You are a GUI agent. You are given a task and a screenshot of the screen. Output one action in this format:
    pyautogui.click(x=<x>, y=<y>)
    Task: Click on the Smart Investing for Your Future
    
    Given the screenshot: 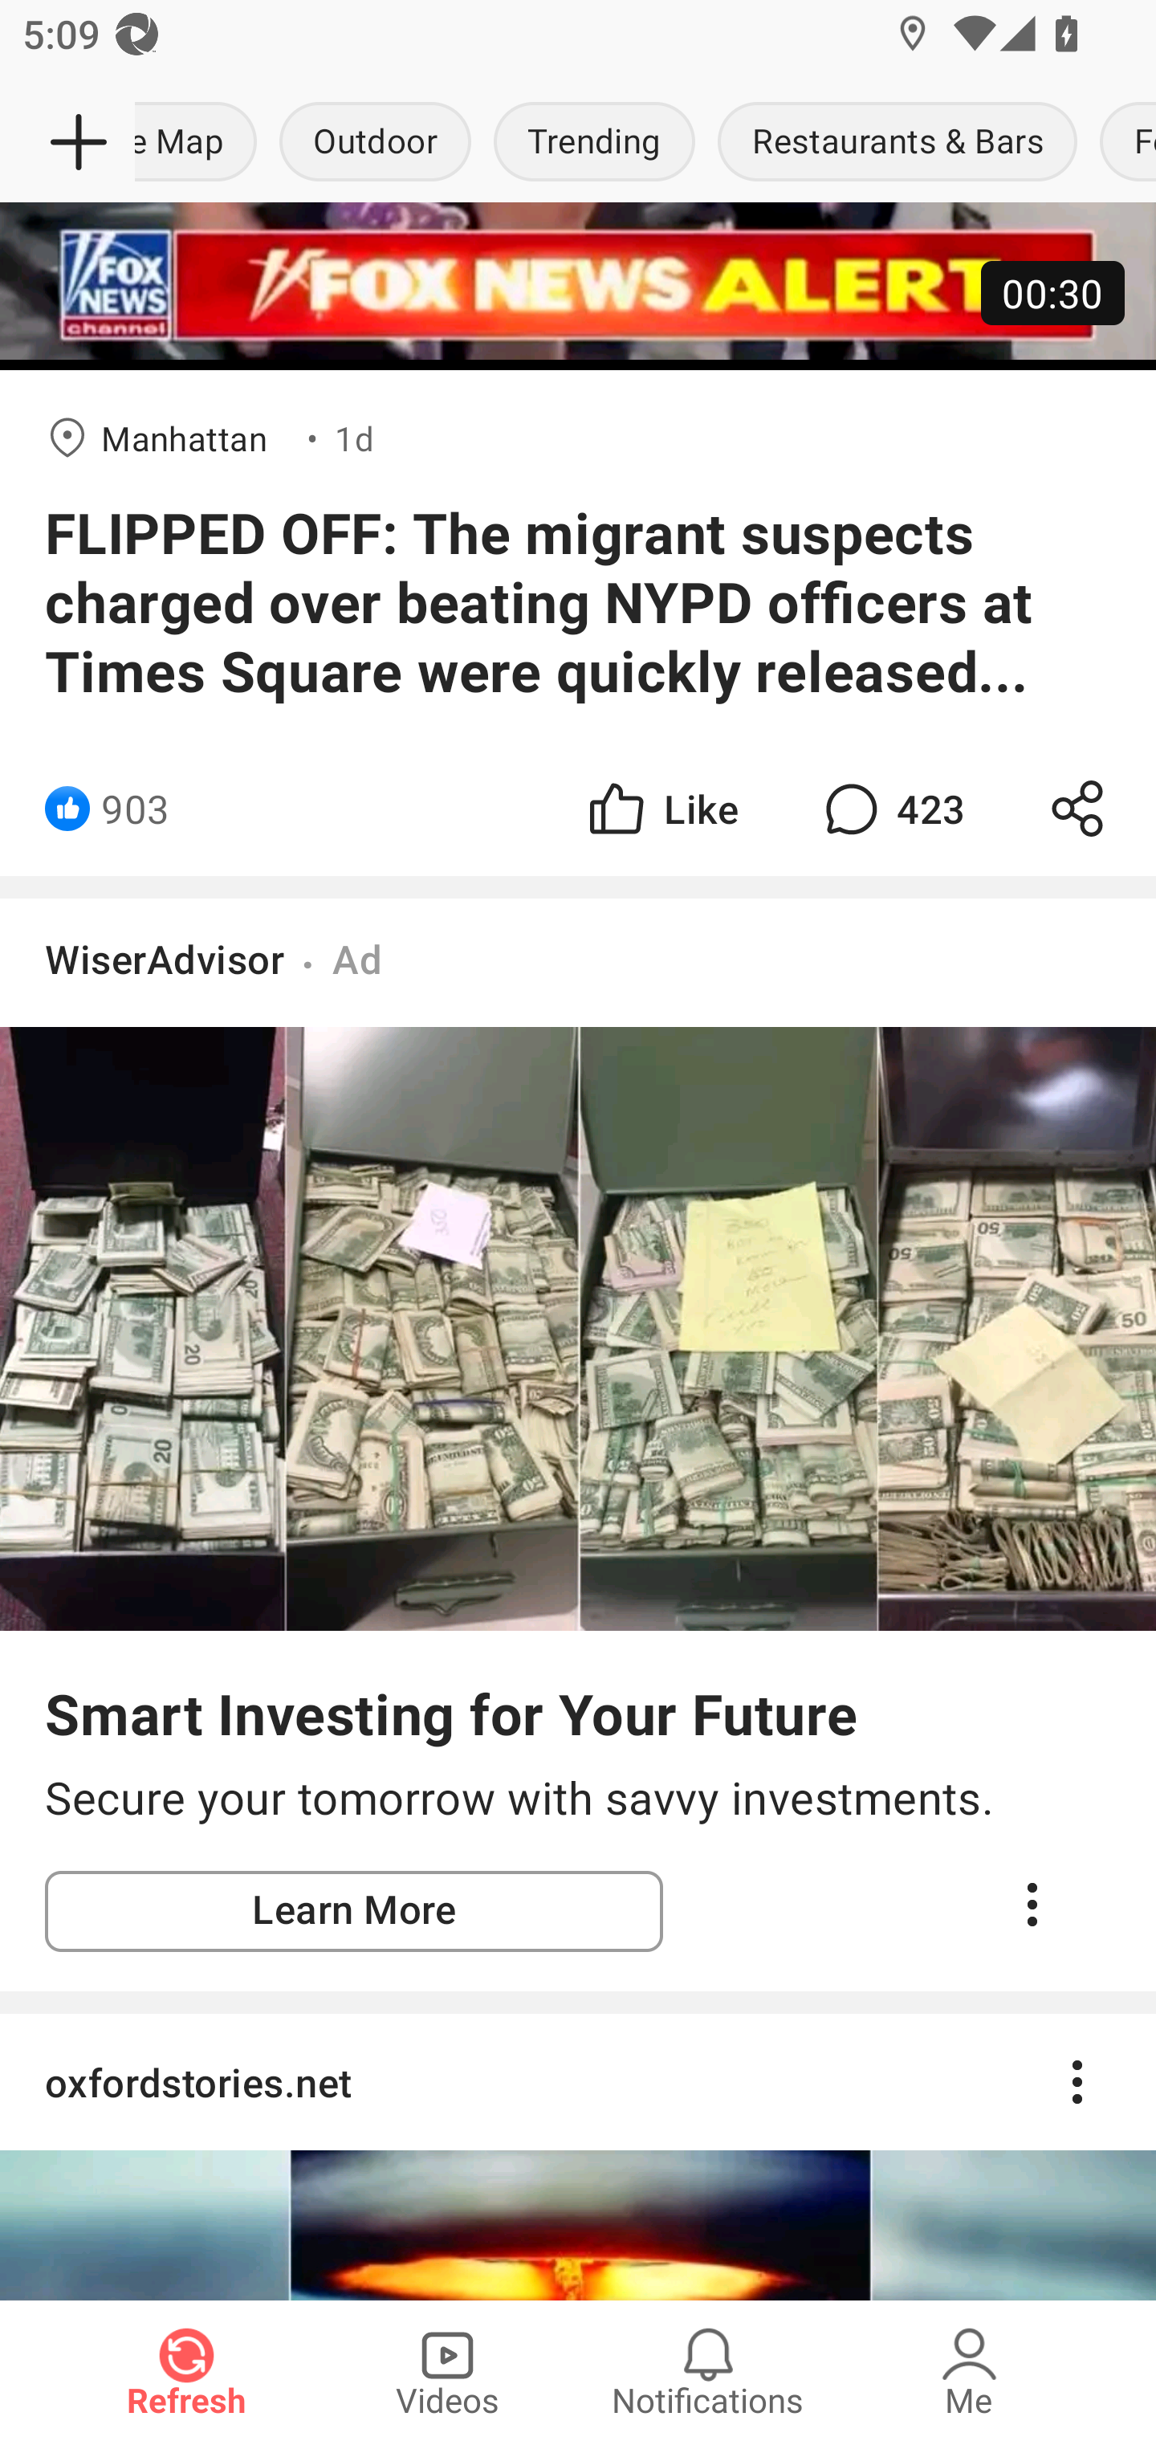 What is the action you would take?
    pyautogui.click(x=451, y=1714)
    